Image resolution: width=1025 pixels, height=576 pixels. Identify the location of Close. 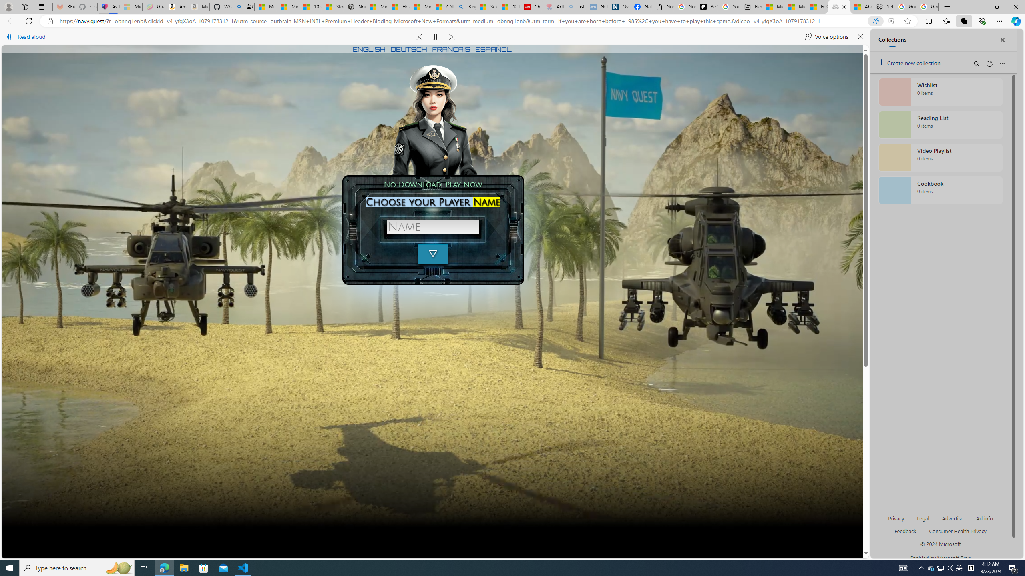
(1015, 7).